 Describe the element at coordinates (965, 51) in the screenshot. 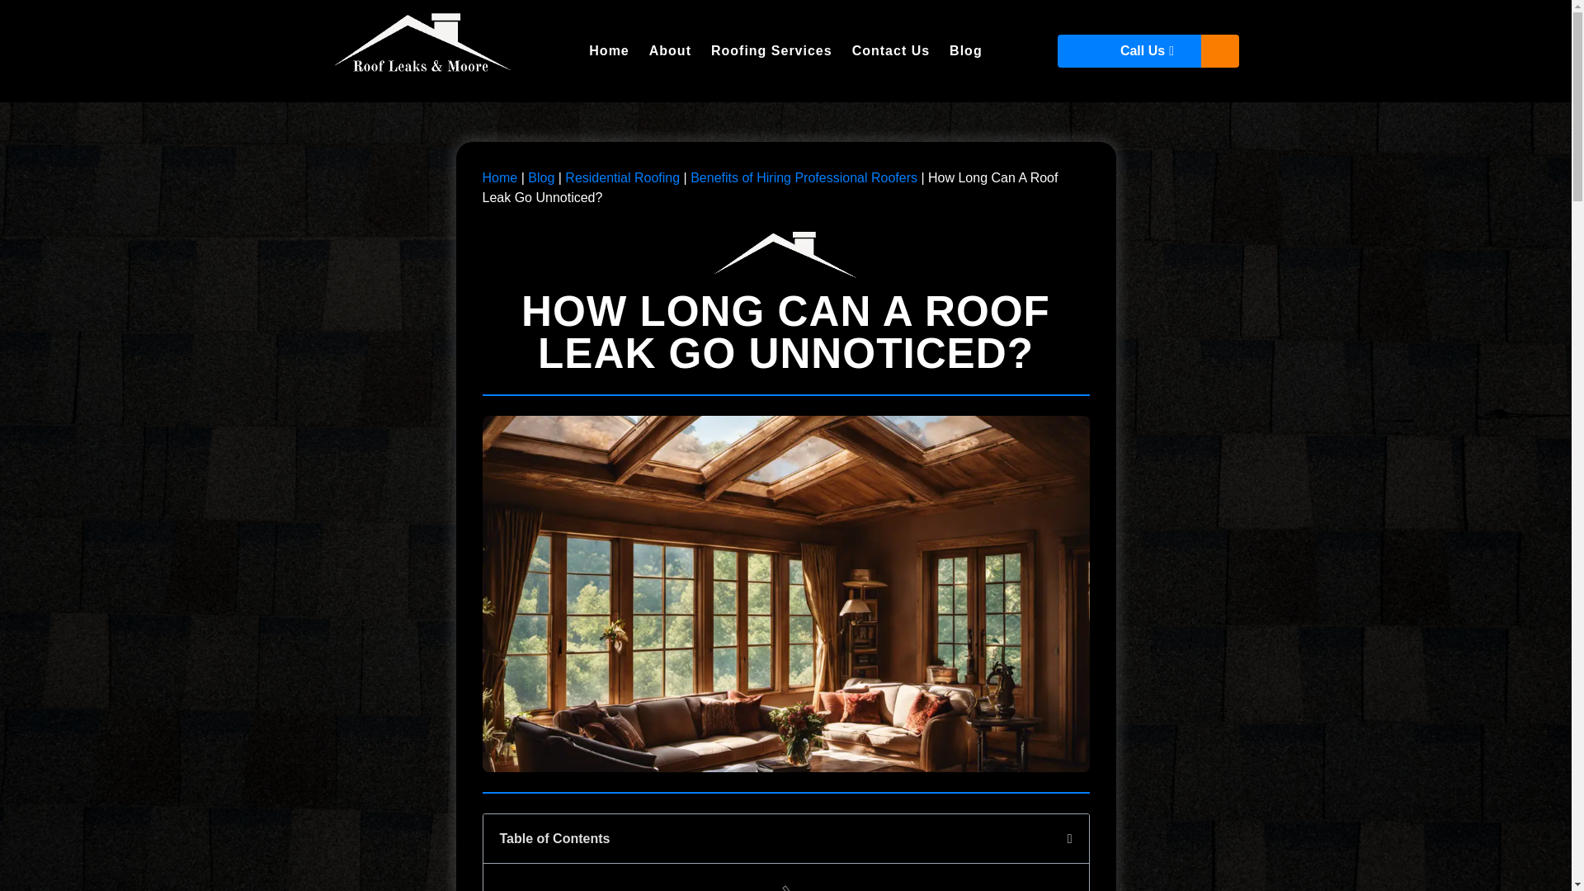

I see `Blog` at that location.